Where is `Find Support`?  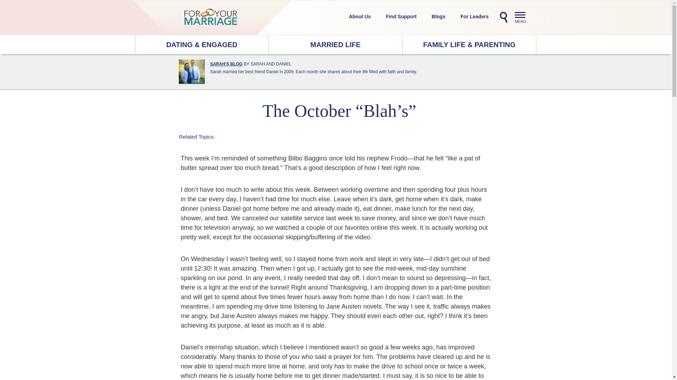
Find Support is located at coordinates (401, 16).